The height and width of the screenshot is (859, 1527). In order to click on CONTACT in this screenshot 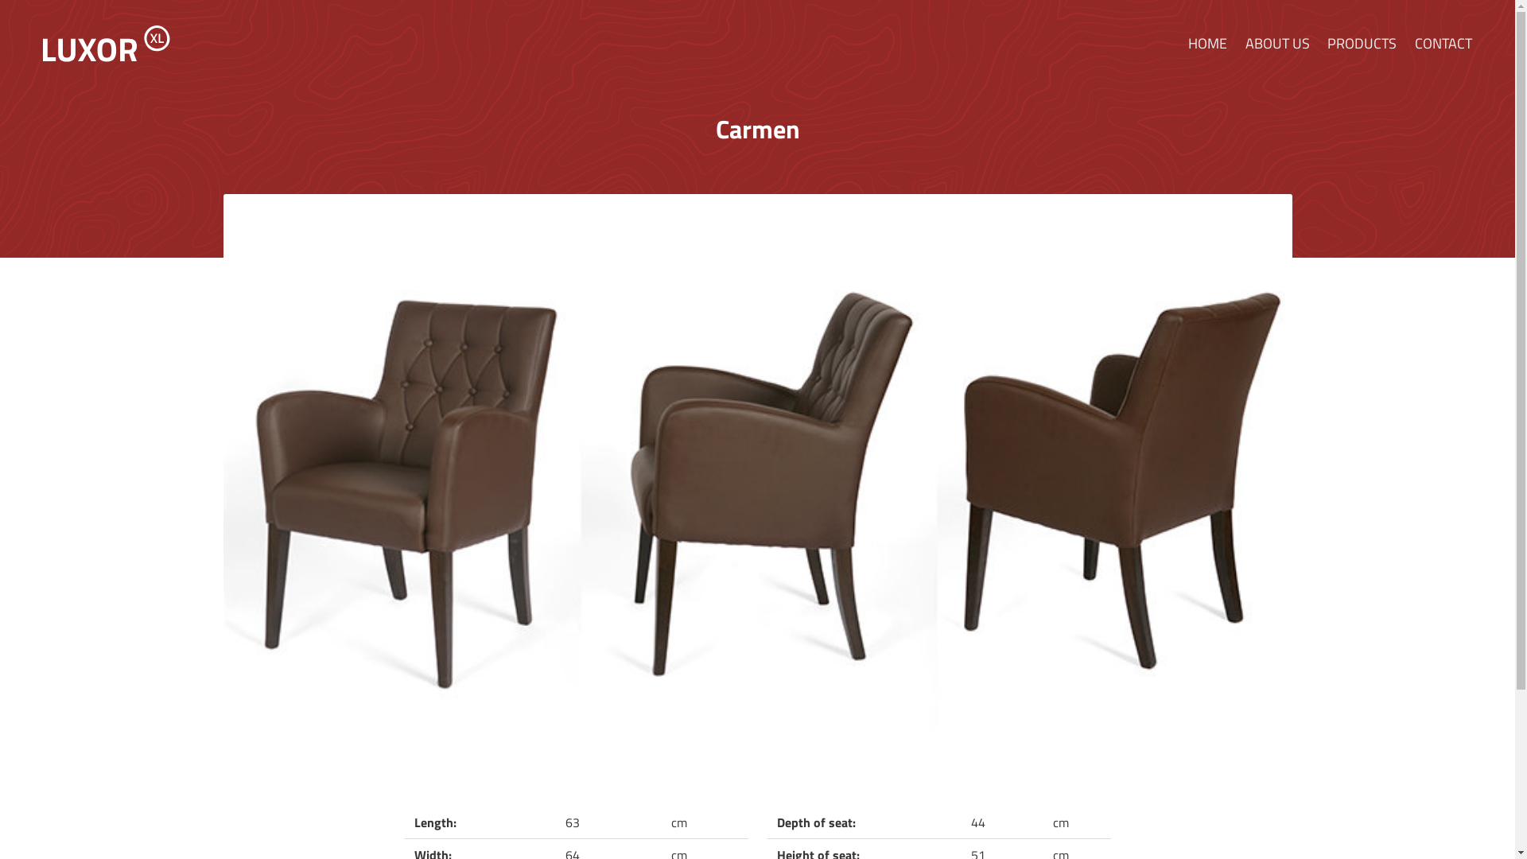, I will do `click(1443, 44)`.